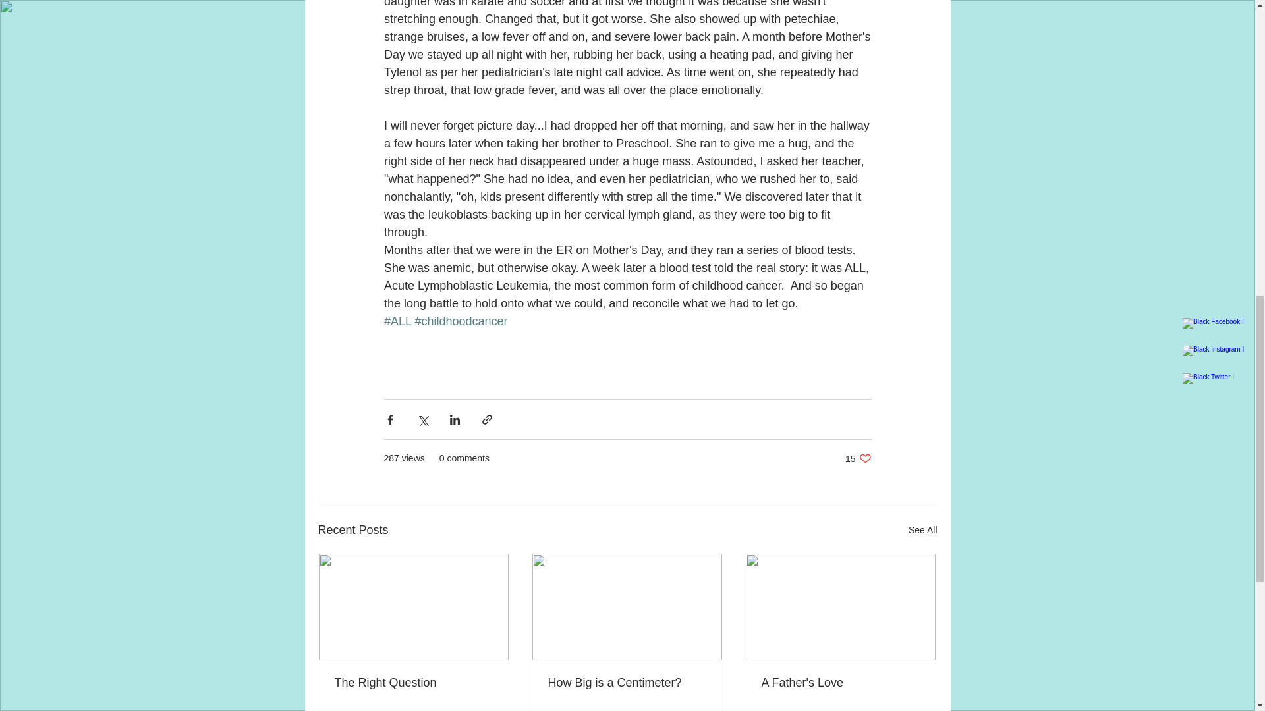 The width and height of the screenshot is (1265, 711). I want to click on A Father's Love, so click(858, 458).